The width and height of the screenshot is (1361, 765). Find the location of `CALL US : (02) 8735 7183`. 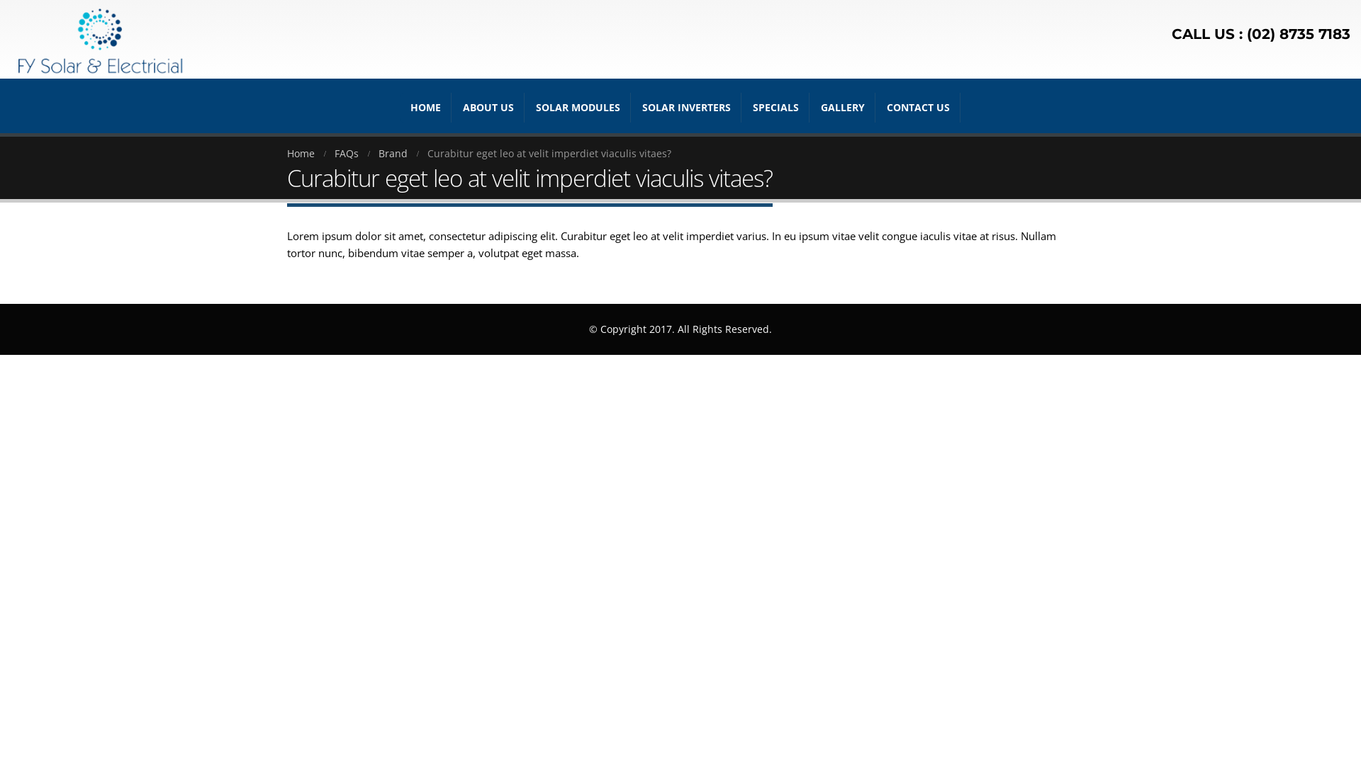

CALL US : (02) 8735 7183 is located at coordinates (1261, 34).